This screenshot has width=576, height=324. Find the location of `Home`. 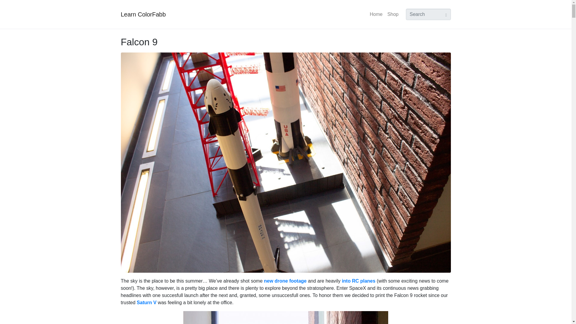

Home is located at coordinates (376, 14).